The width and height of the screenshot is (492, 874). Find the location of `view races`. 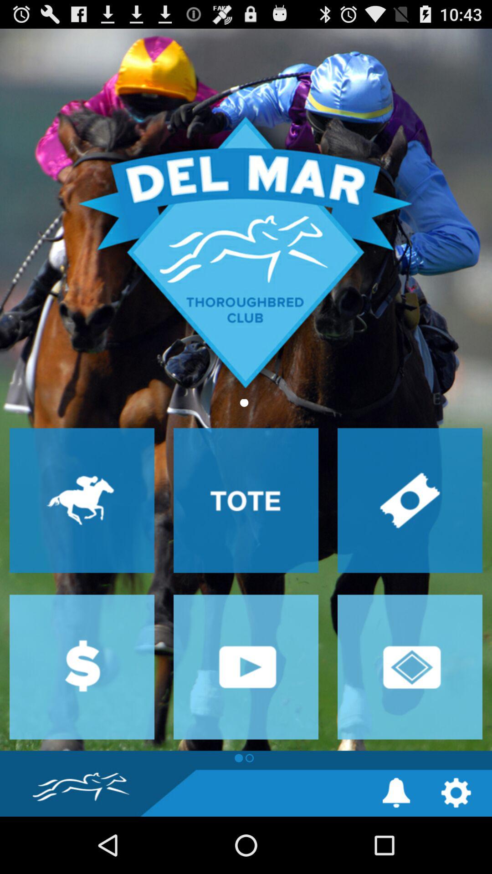

view races is located at coordinates (82, 500).